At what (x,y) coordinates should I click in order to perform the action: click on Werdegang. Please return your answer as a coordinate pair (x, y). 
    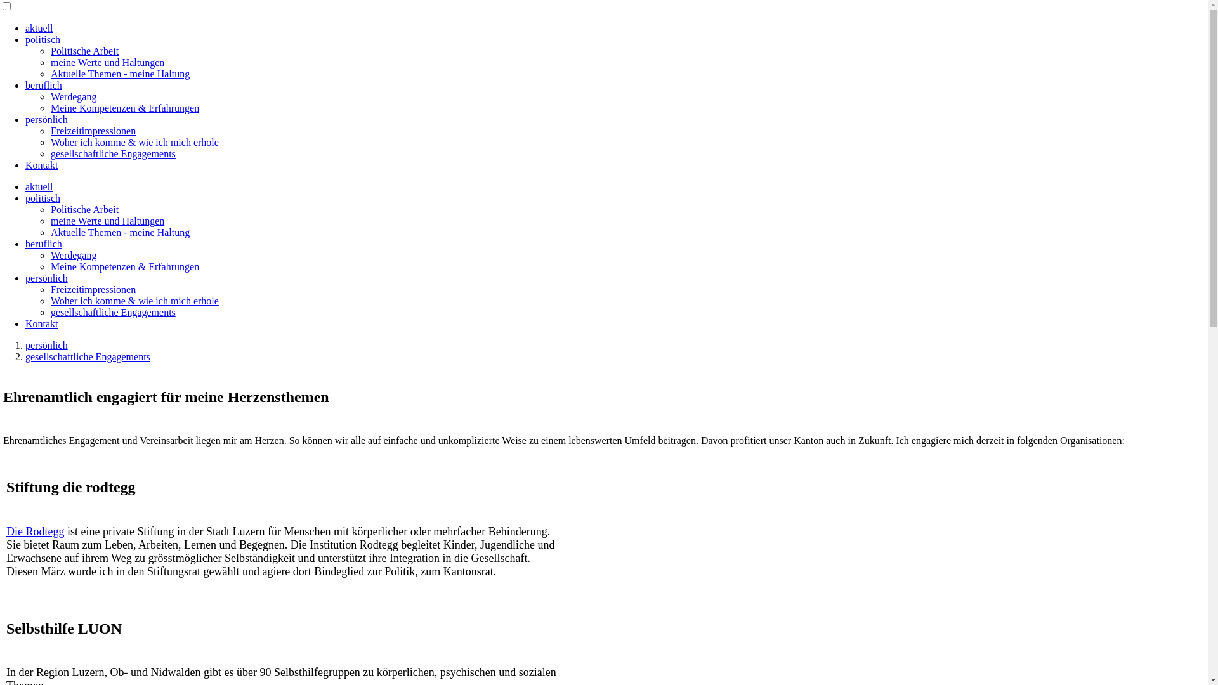
    Looking at the image, I should click on (74, 255).